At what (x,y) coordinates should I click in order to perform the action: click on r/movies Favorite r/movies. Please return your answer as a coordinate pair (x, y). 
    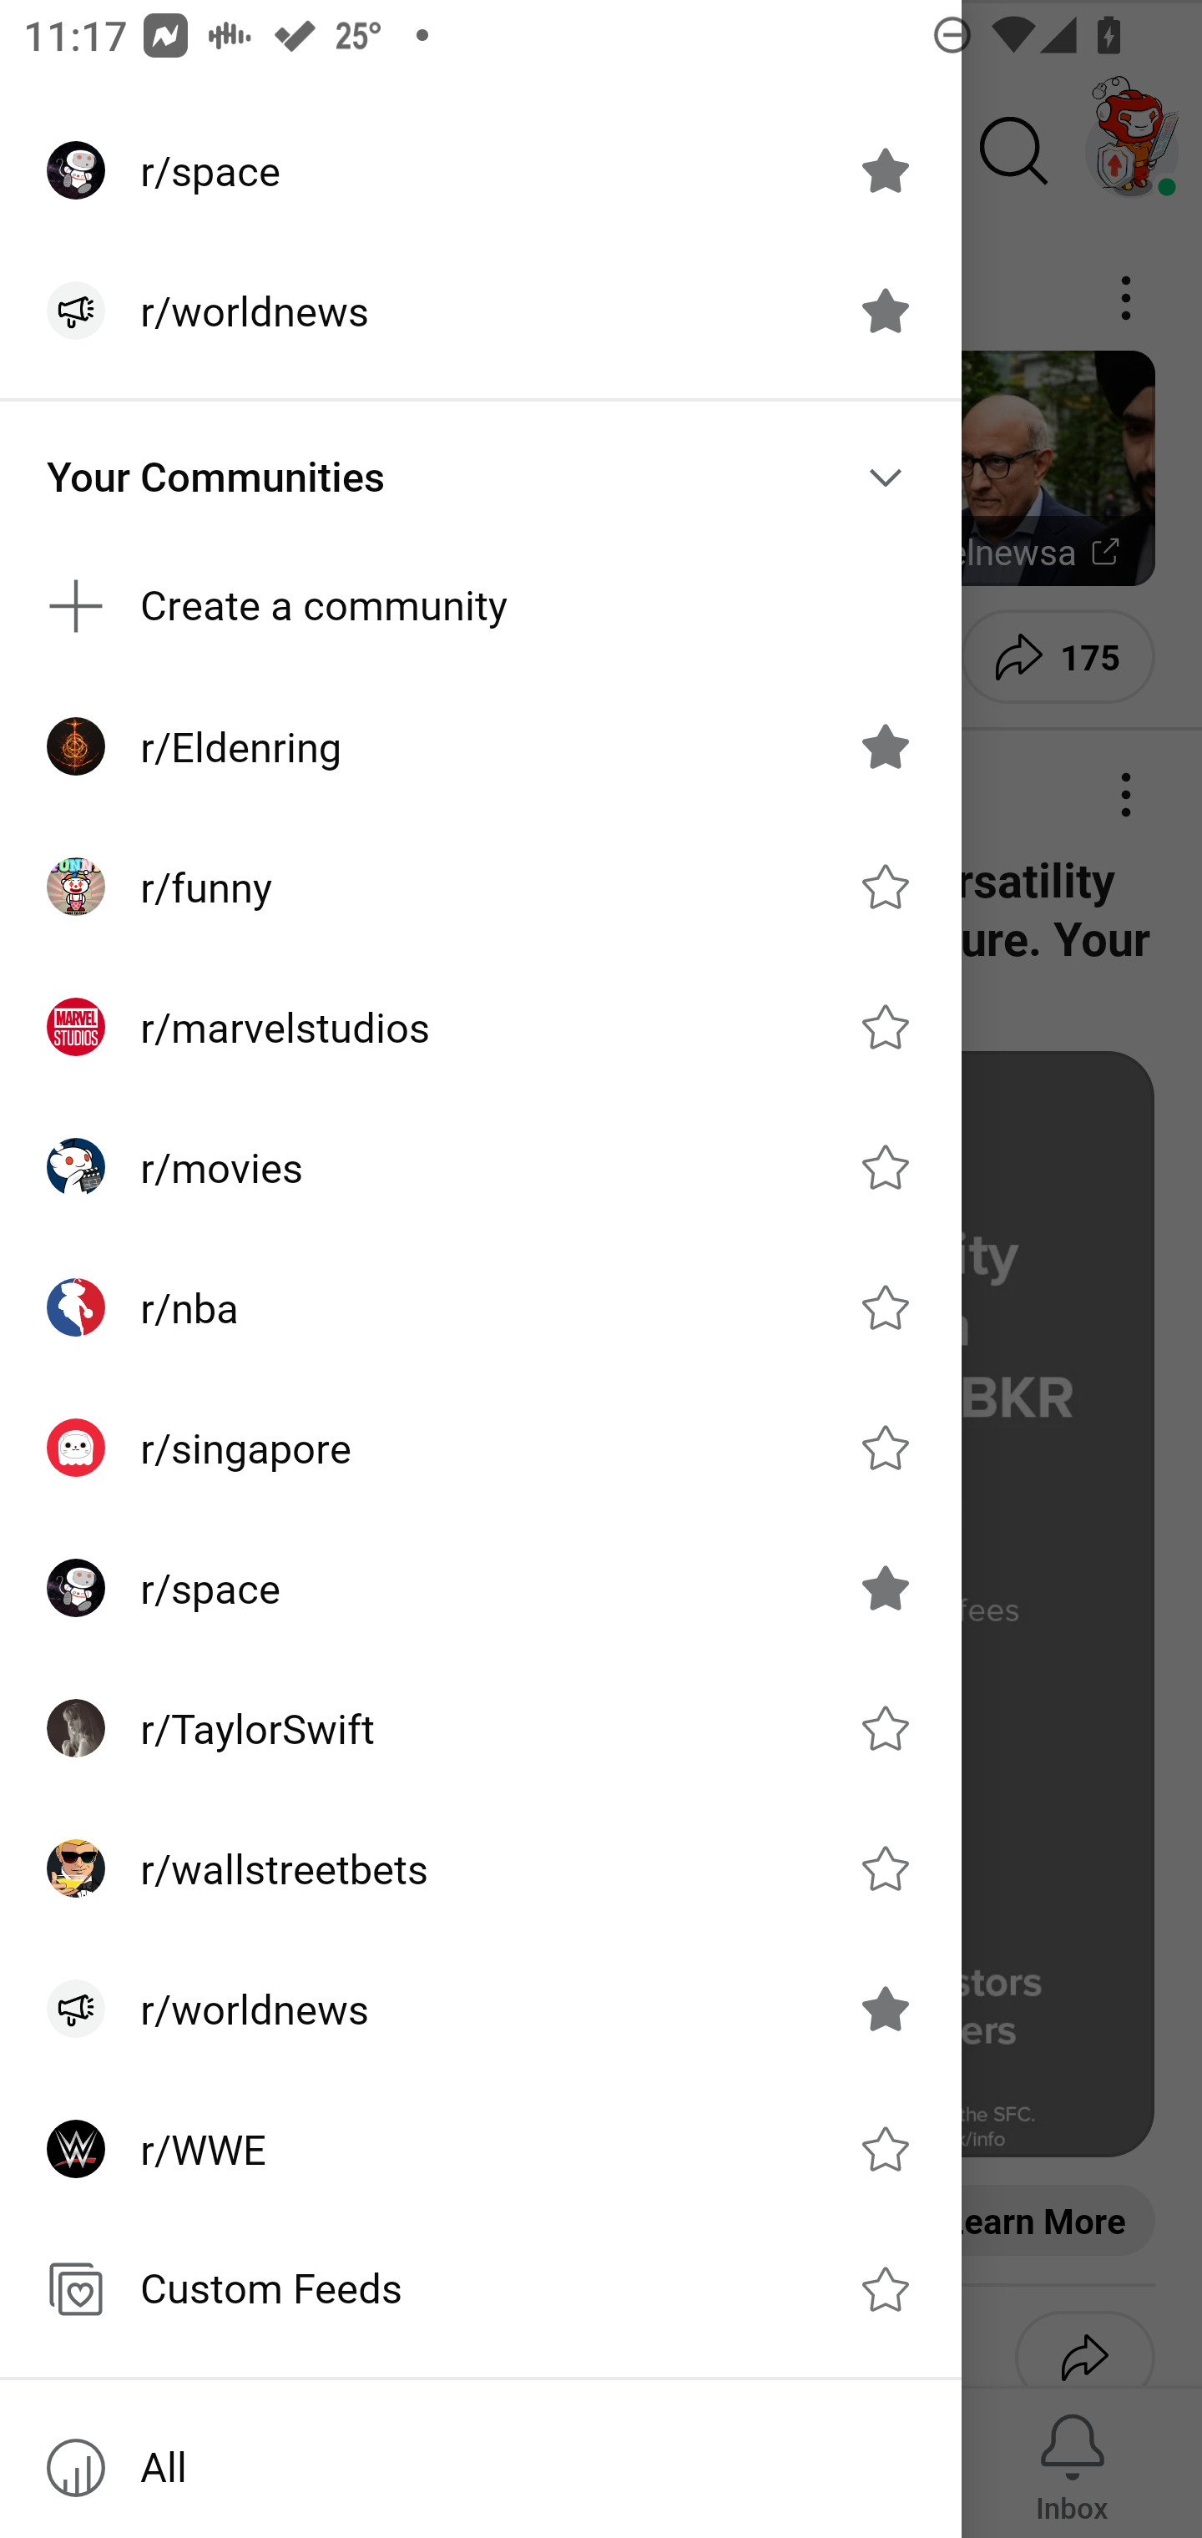
    Looking at the image, I should click on (481, 1167).